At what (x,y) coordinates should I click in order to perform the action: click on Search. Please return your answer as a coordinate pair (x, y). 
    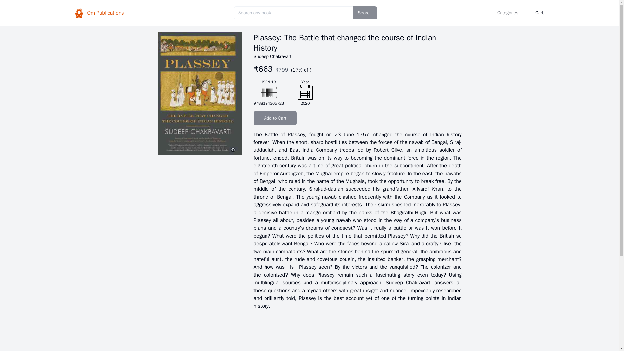
    Looking at the image, I should click on (365, 13).